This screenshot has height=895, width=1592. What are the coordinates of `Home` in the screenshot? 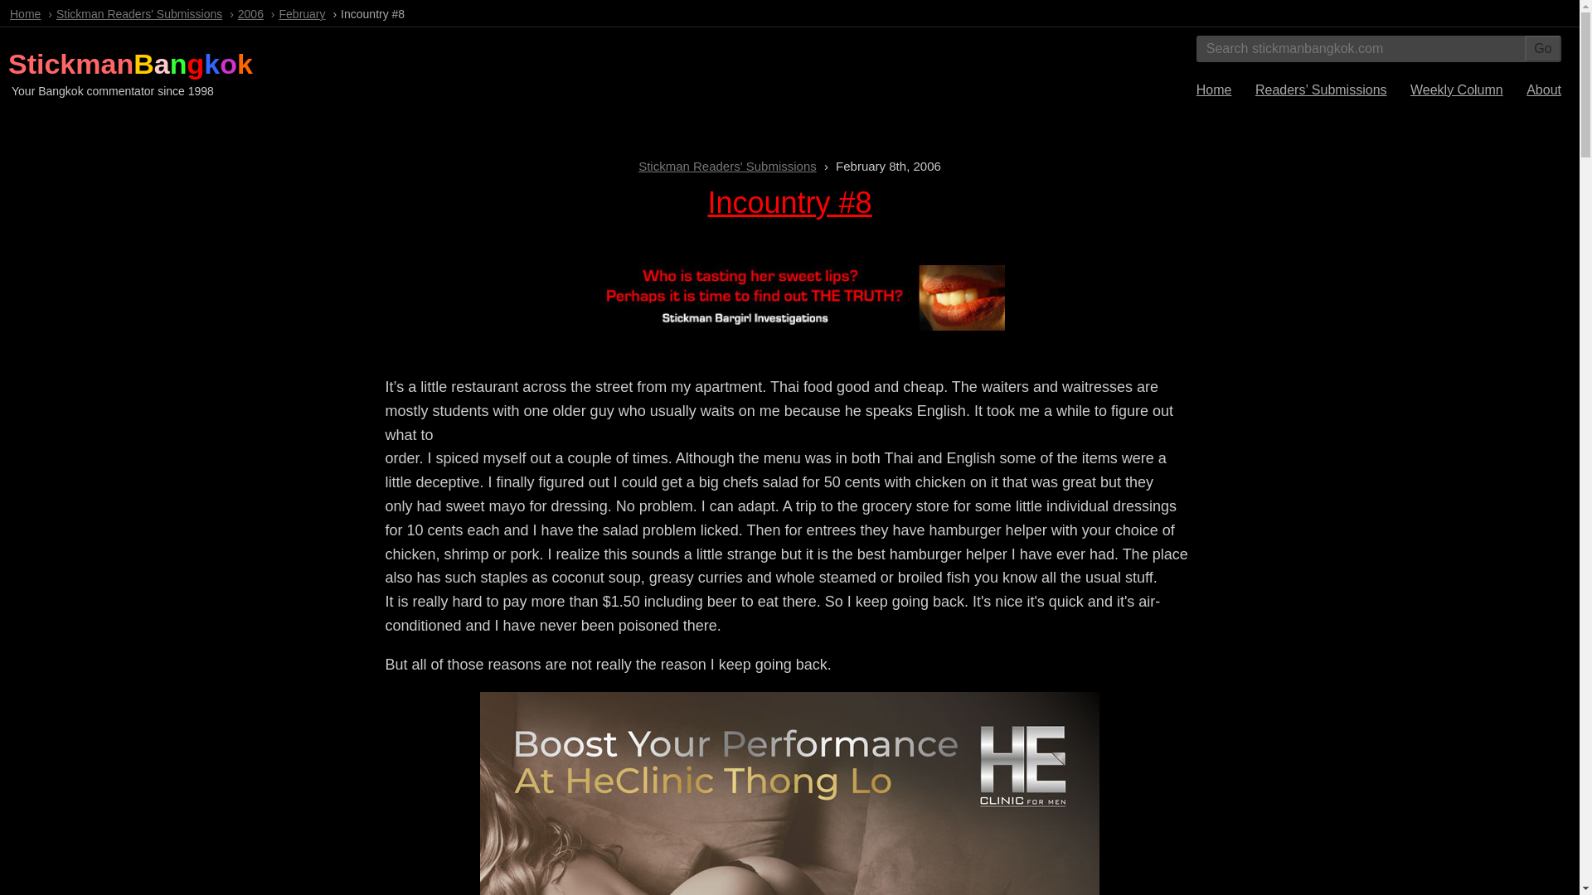 It's located at (25, 13).